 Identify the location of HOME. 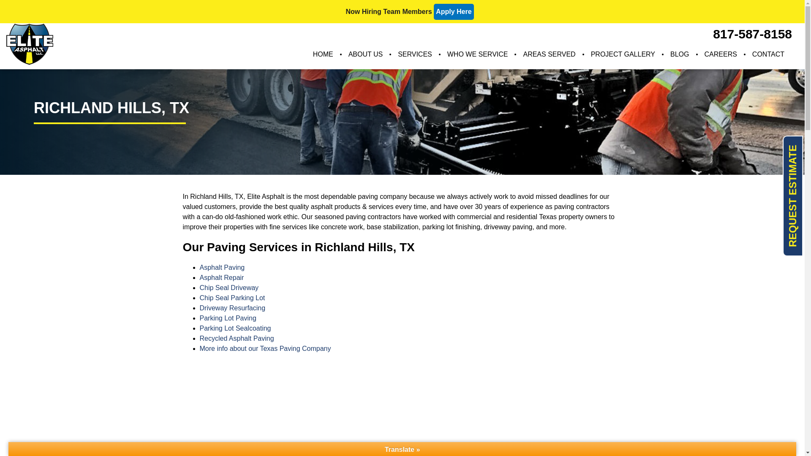
(323, 54).